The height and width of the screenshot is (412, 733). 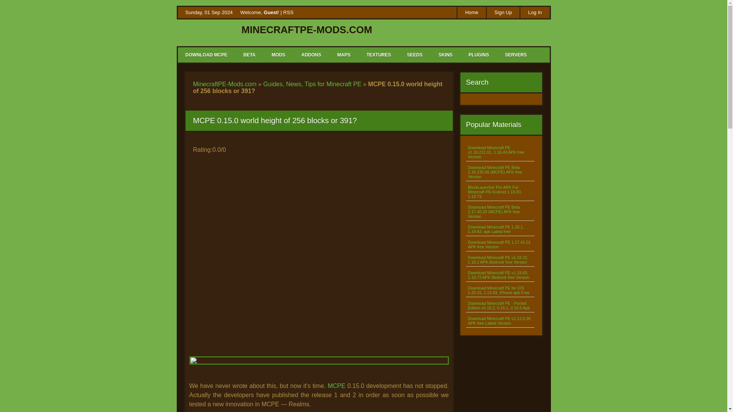 I want to click on ADDONS, so click(x=310, y=55).